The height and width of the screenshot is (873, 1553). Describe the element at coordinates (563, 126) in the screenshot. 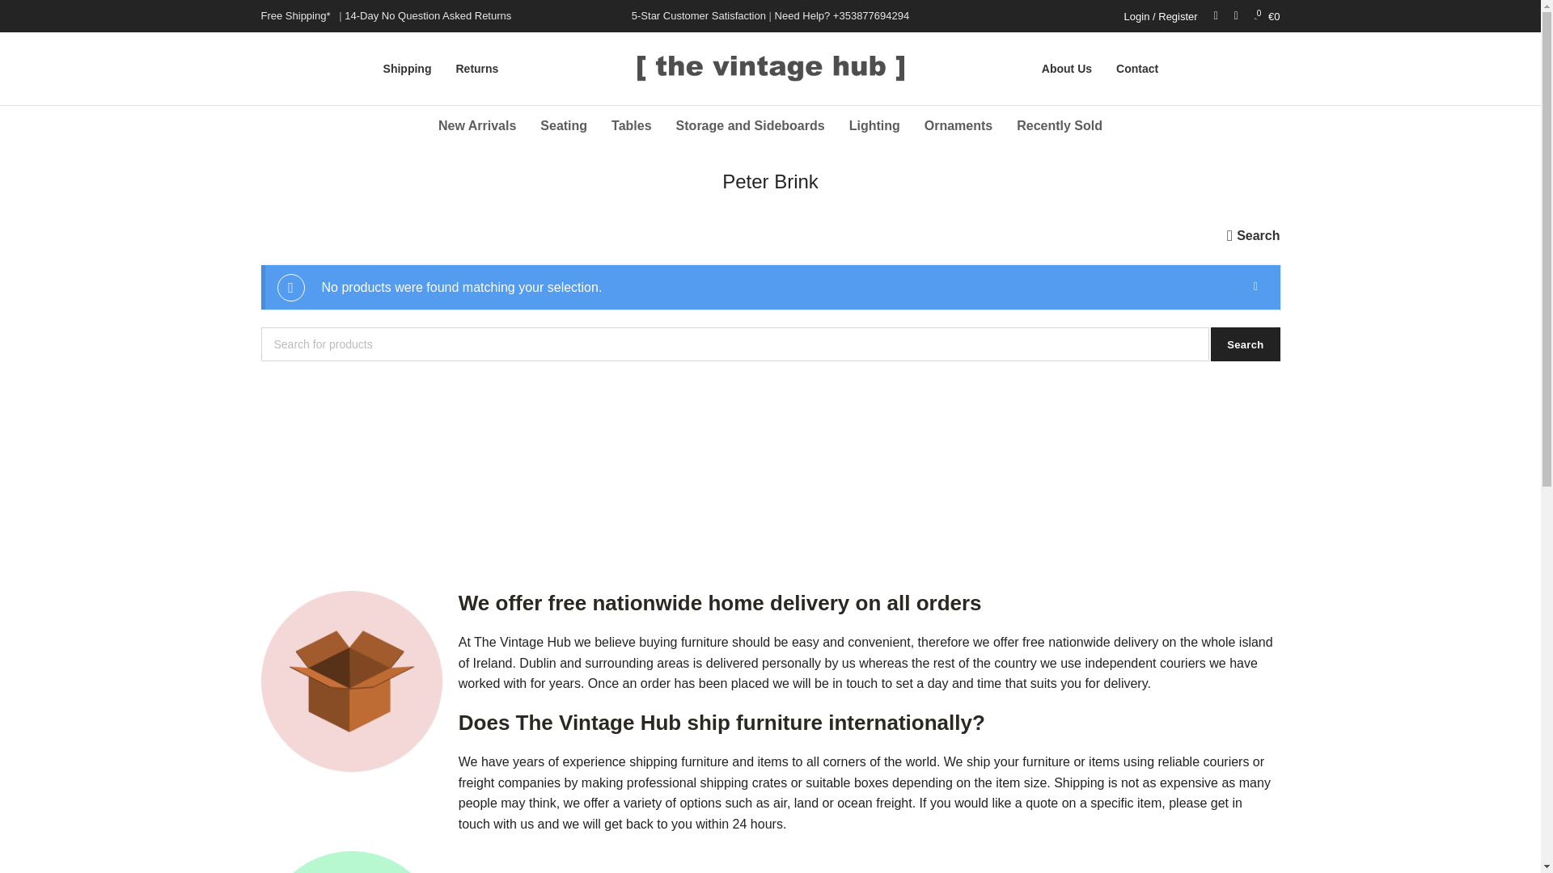

I see `Seating` at that location.